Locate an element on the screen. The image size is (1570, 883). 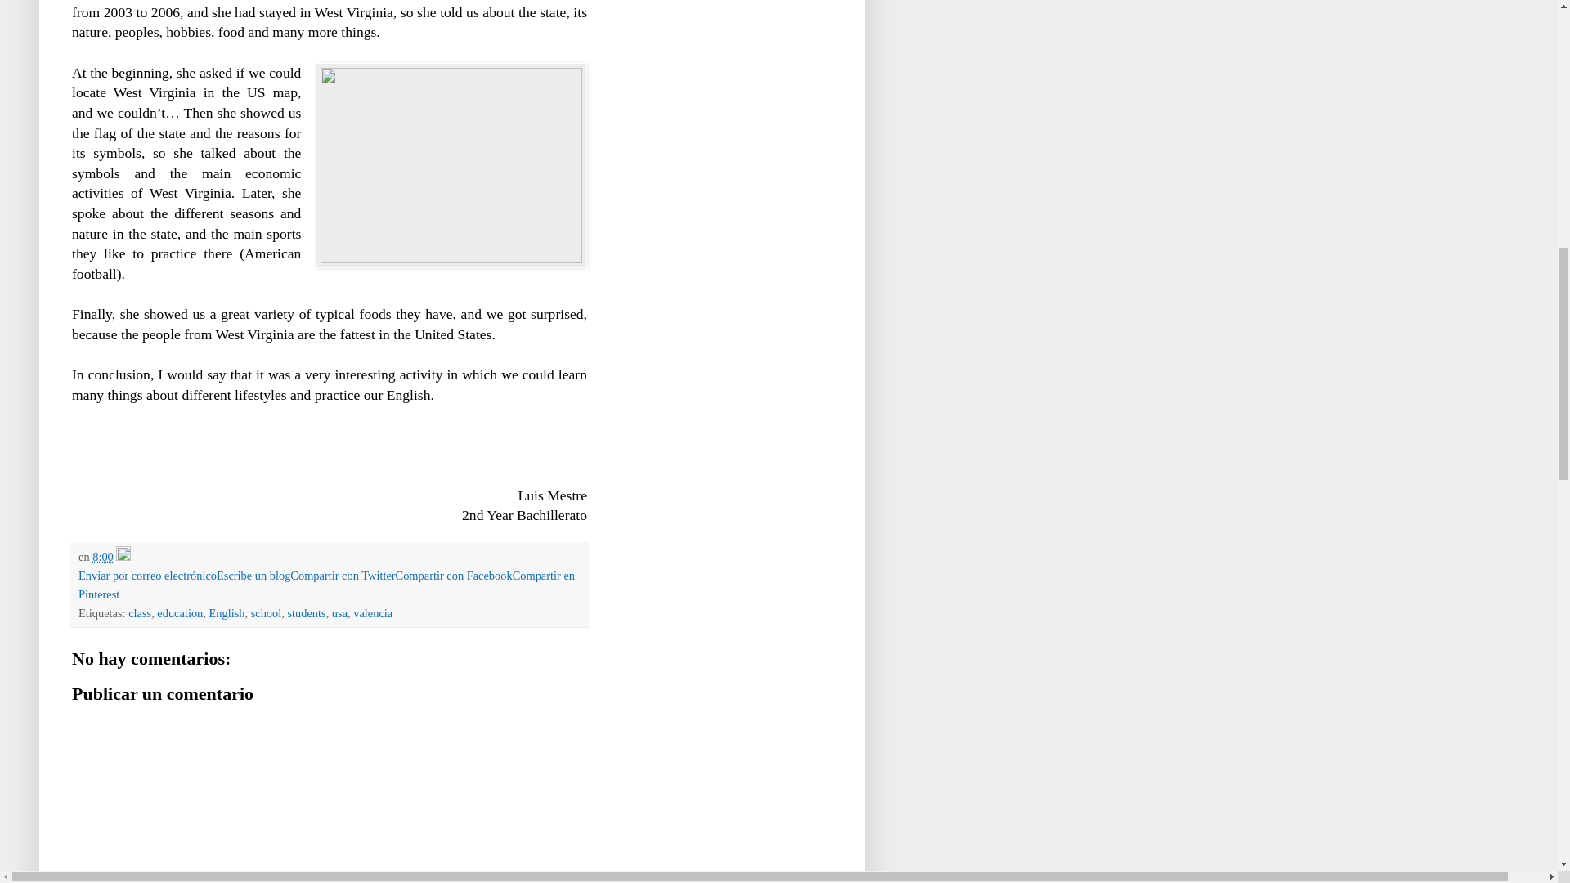
class is located at coordinates (139, 613).